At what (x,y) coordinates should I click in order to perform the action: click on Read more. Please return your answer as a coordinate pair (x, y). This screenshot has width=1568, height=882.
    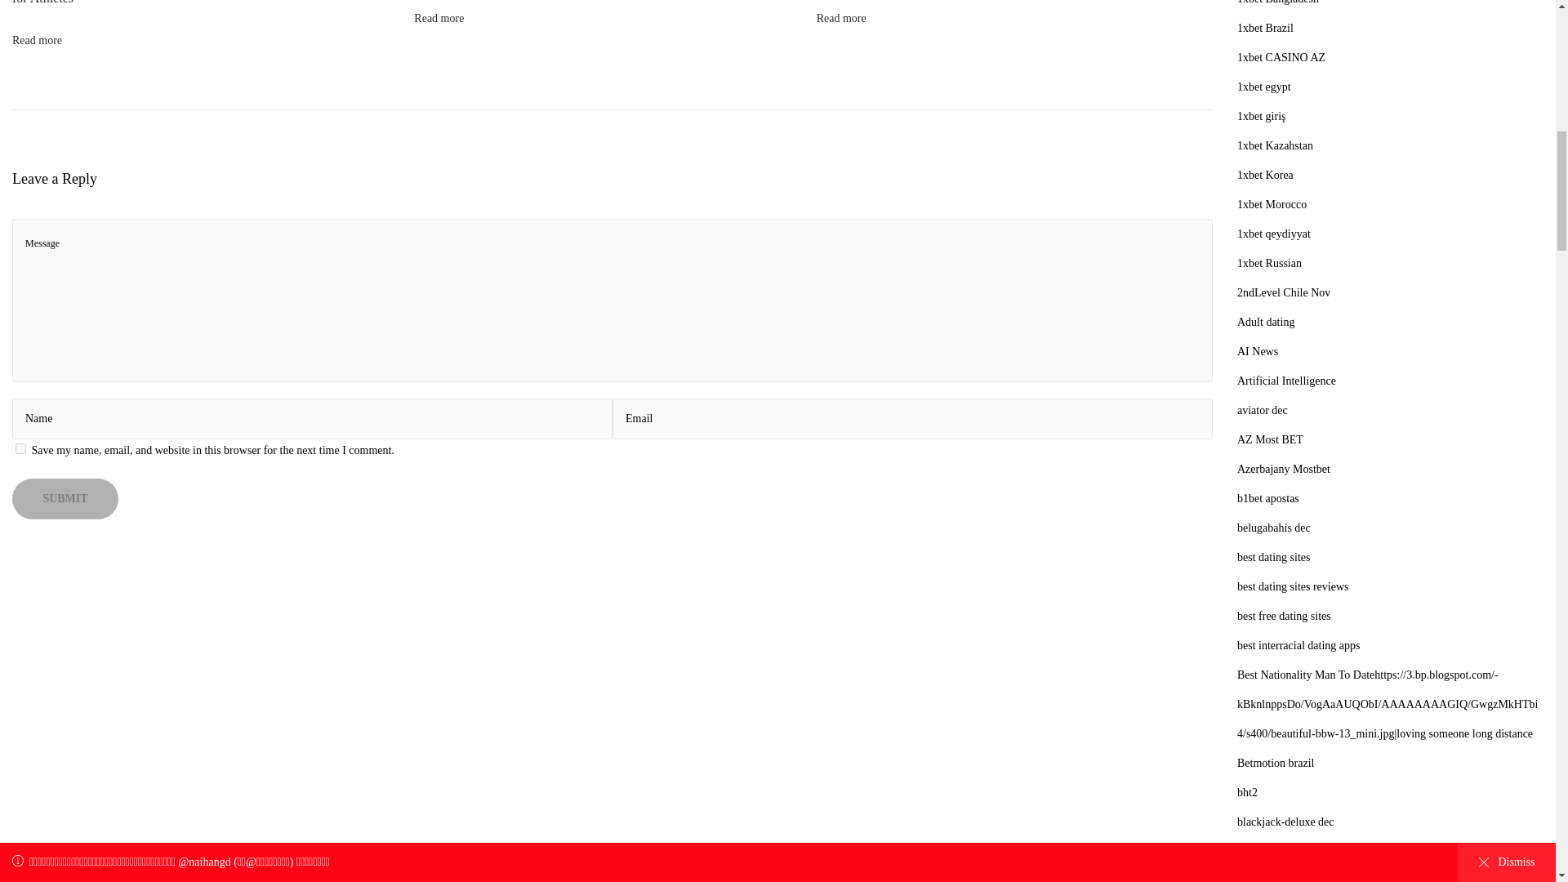
    Looking at the image, I should click on (841, 18).